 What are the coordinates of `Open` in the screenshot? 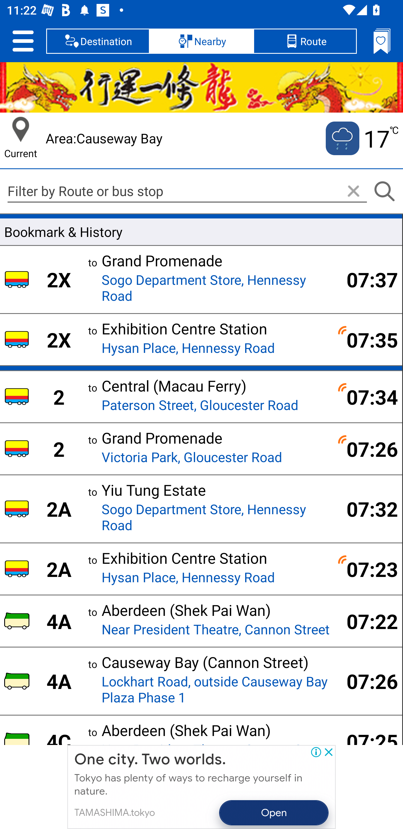 It's located at (274, 813).